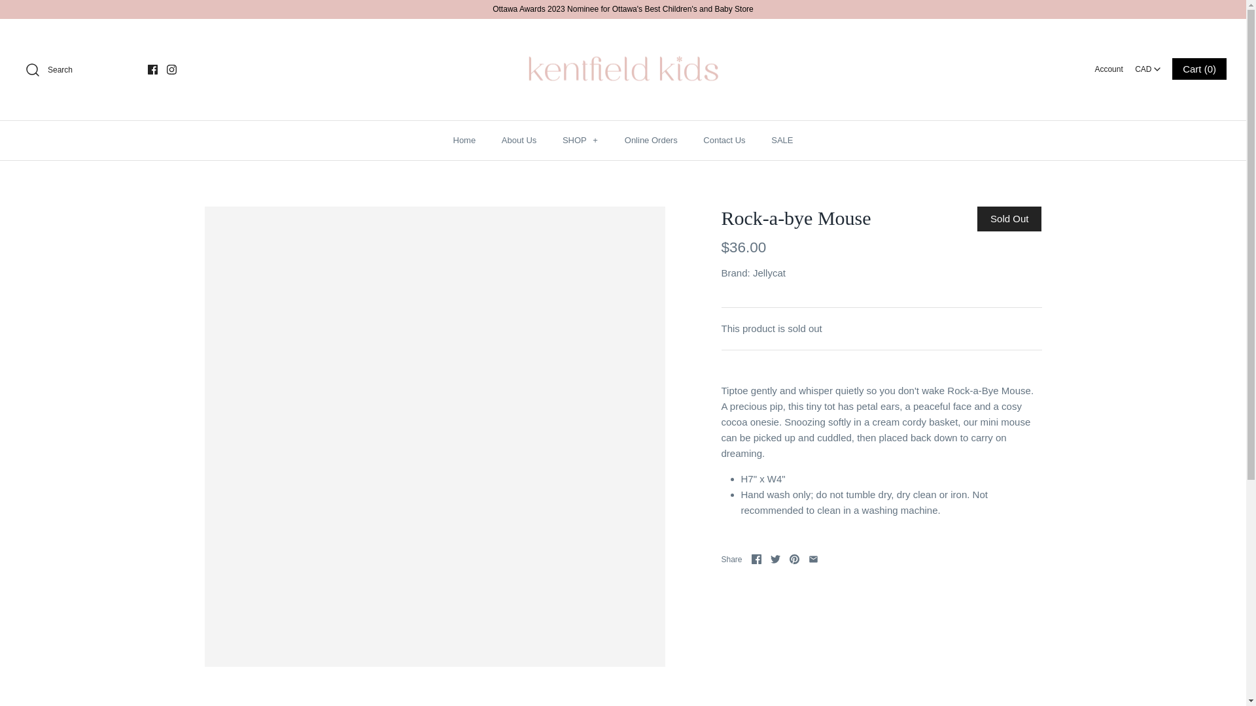 This screenshot has height=706, width=1256. I want to click on Email, so click(814, 558).